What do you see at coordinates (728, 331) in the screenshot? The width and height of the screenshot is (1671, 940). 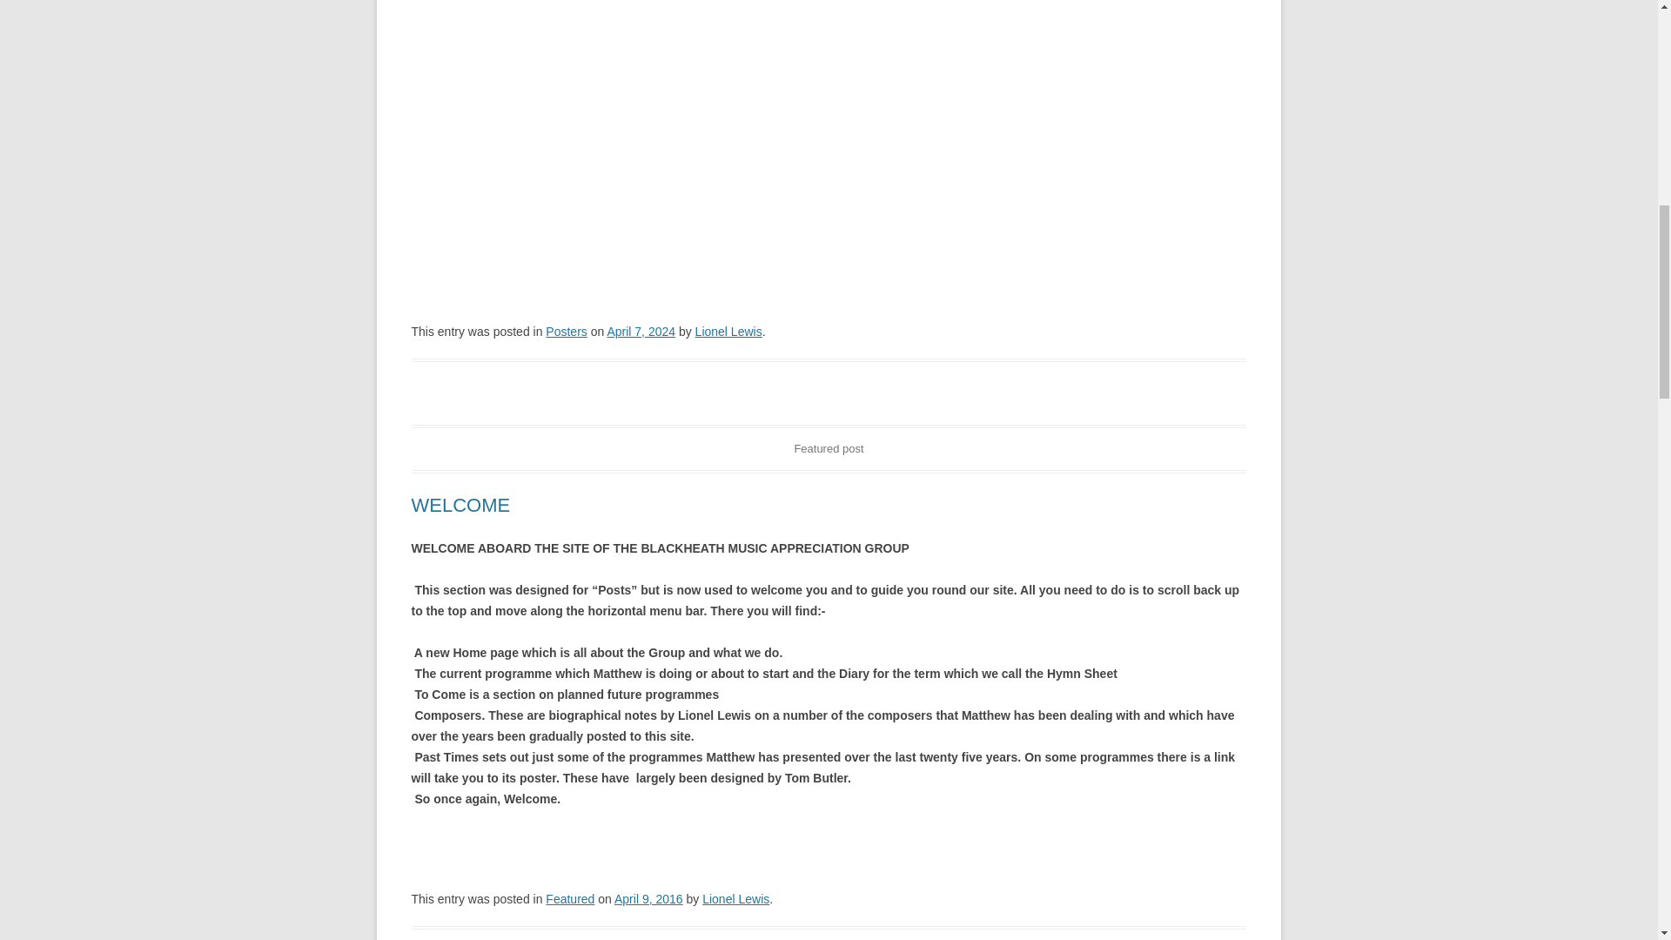 I see `Lionel Lewis` at bounding box center [728, 331].